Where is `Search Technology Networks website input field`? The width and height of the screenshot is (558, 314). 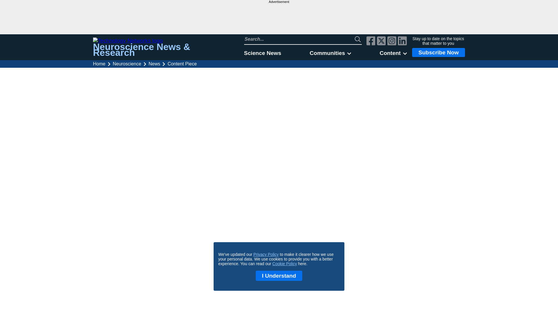
Search Technology Networks website input field is located at coordinates (299, 39).